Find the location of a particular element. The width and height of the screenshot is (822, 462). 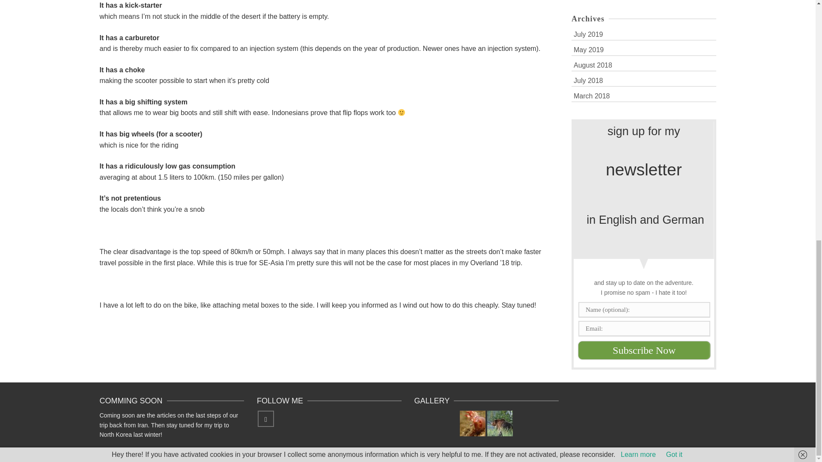

USA West is located at coordinates (500, 423).